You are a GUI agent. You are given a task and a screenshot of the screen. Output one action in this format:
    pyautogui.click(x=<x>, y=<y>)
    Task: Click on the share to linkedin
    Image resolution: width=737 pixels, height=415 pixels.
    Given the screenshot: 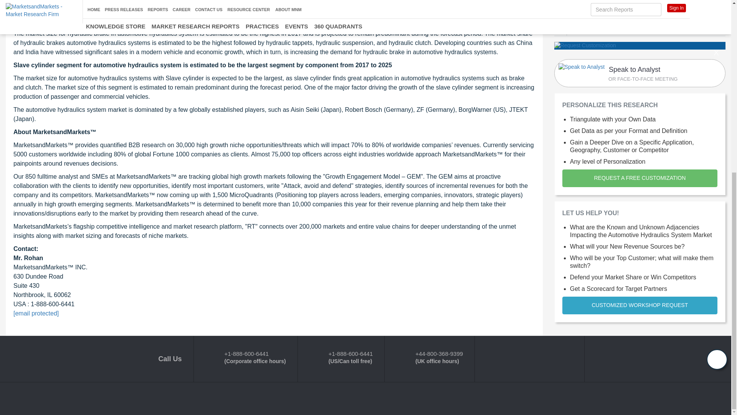 What is the action you would take?
    pyautogui.click(x=610, y=28)
    